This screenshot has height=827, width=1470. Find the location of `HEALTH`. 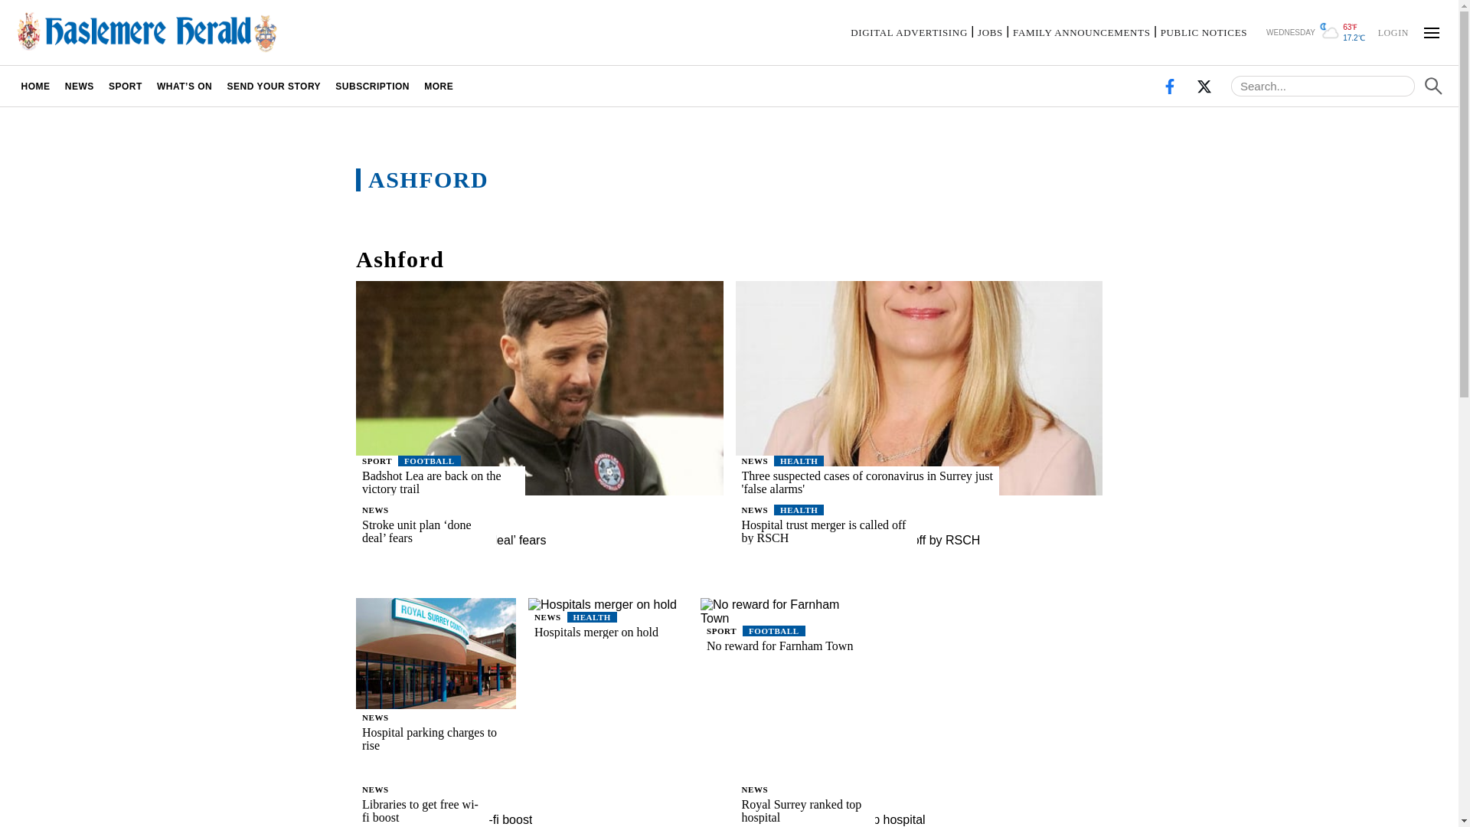

HEALTH is located at coordinates (799, 509).